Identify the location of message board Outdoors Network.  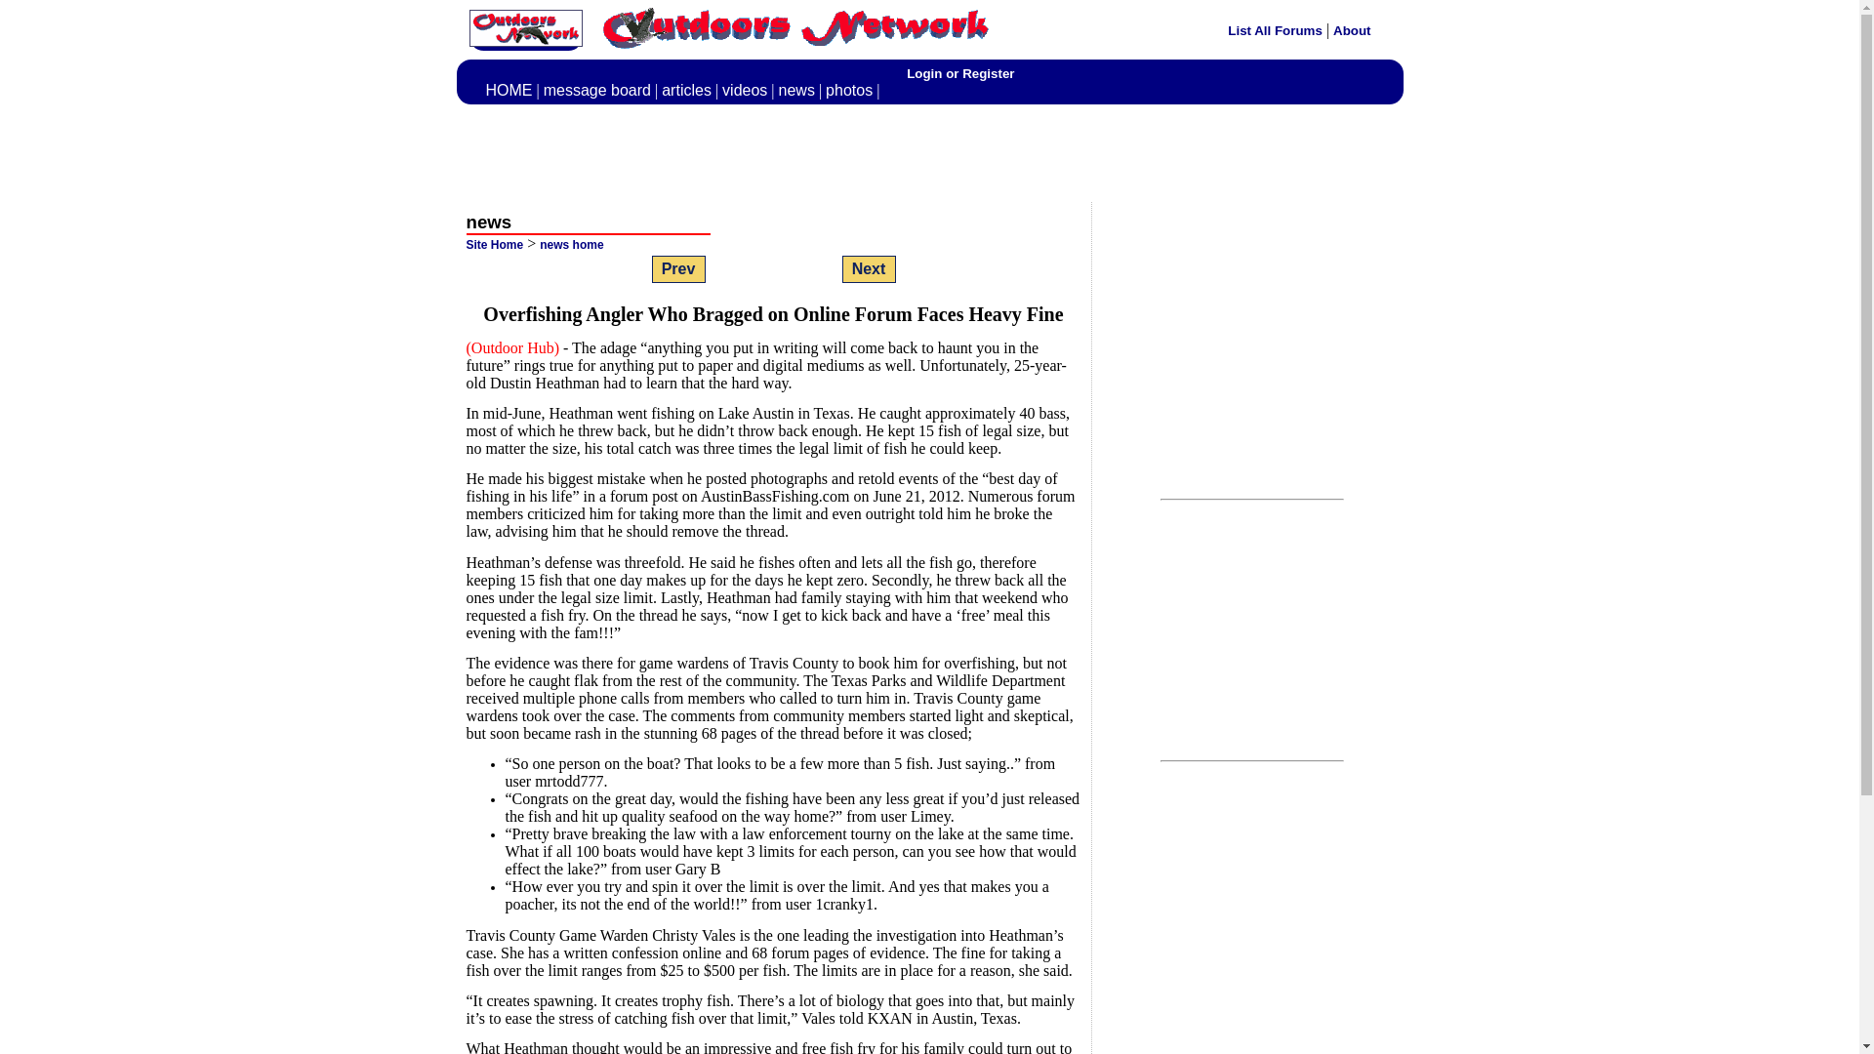
(596, 90).